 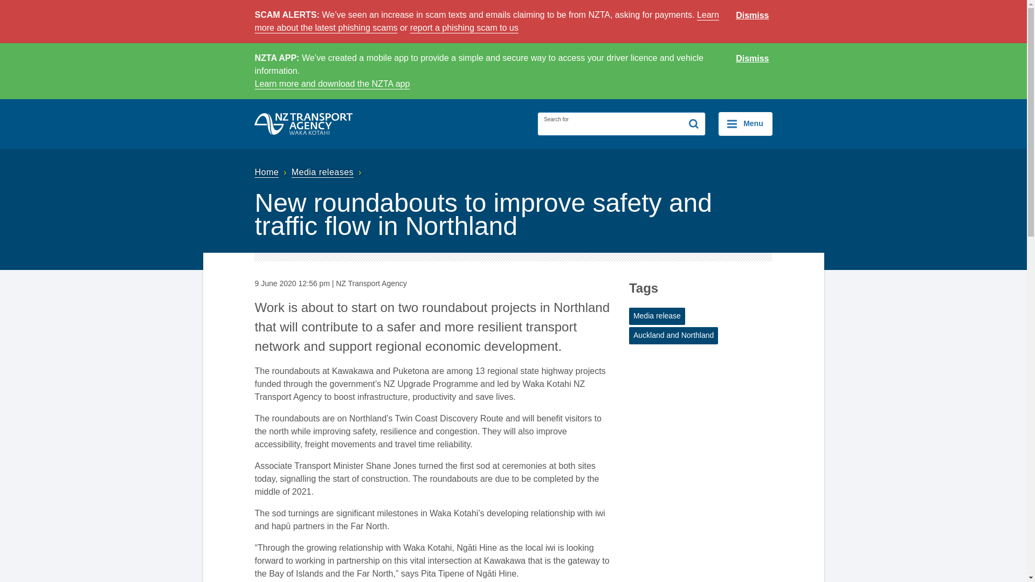 I want to click on Learn more about the latest phishing scams, so click(x=486, y=22).